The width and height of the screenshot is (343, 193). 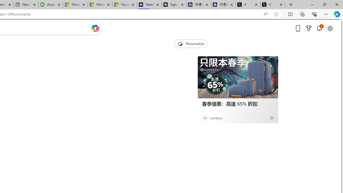 What do you see at coordinates (51, 5) in the screenshot?
I see `Accounting Software for Accountants, CPAs and Bookkeepers` at bounding box center [51, 5].